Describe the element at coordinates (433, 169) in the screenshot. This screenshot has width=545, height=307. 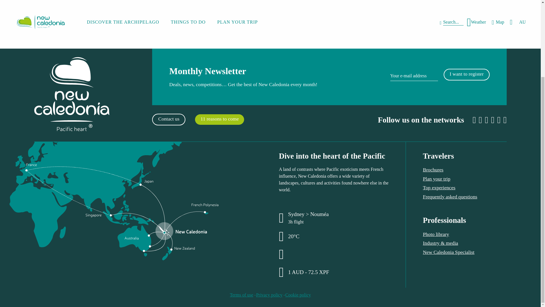
I see `Contact us` at that location.